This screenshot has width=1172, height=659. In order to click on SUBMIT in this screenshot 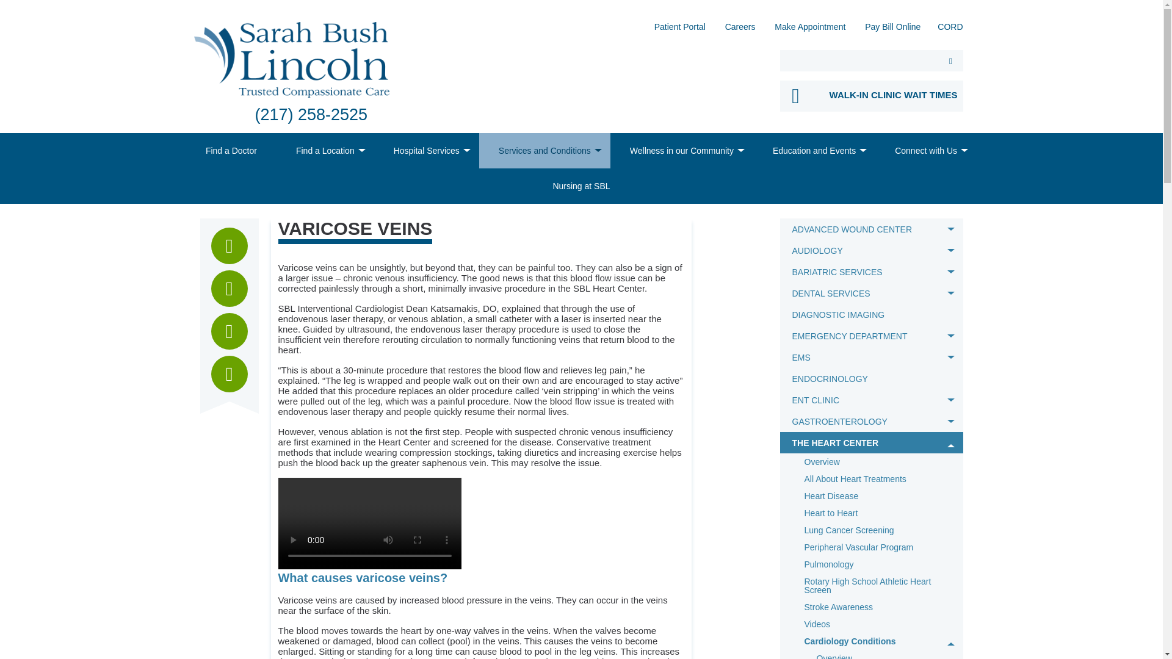, I will do `click(951, 60)`.